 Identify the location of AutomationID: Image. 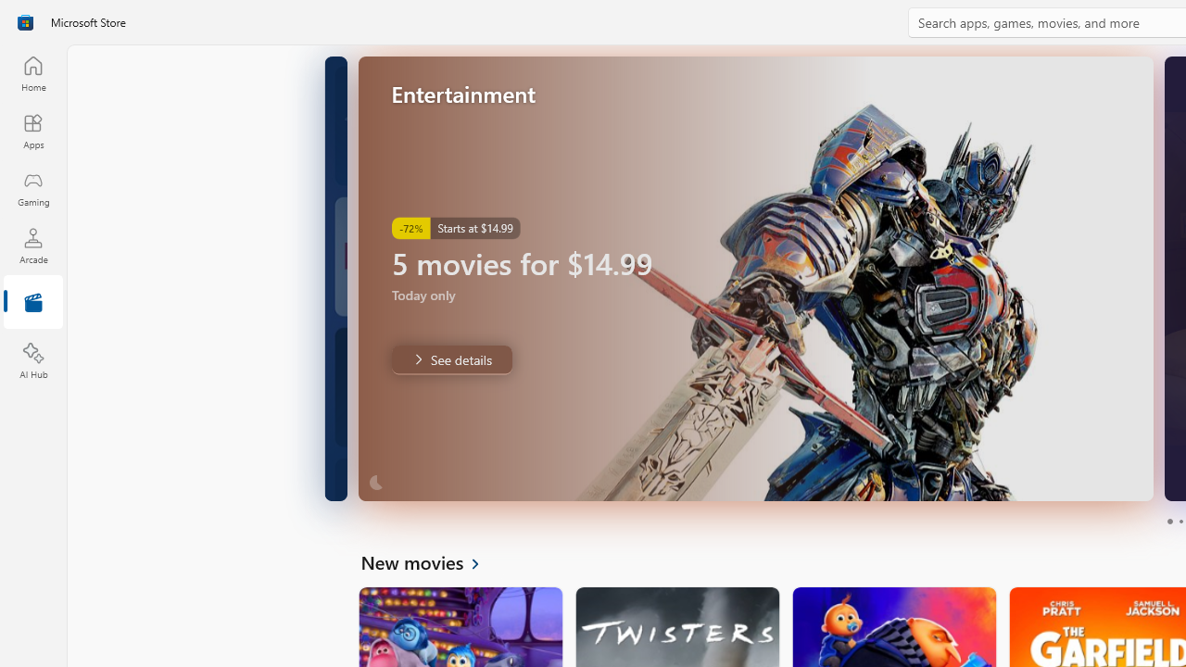
(755, 278).